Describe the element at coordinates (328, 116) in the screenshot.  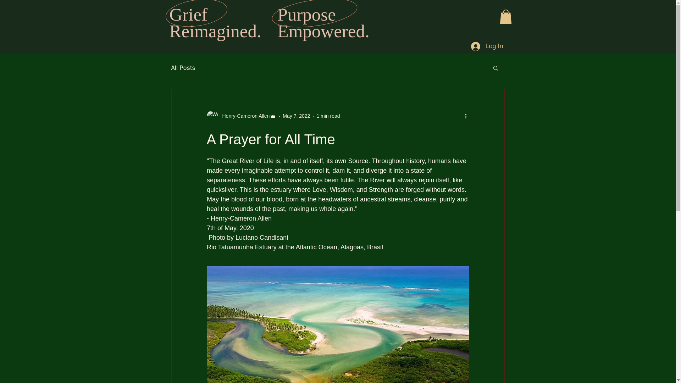
I see `1 min read` at that location.